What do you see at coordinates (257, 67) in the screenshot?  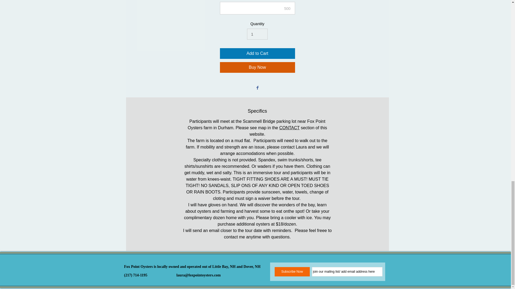 I see `Buy Now` at bounding box center [257, 67].